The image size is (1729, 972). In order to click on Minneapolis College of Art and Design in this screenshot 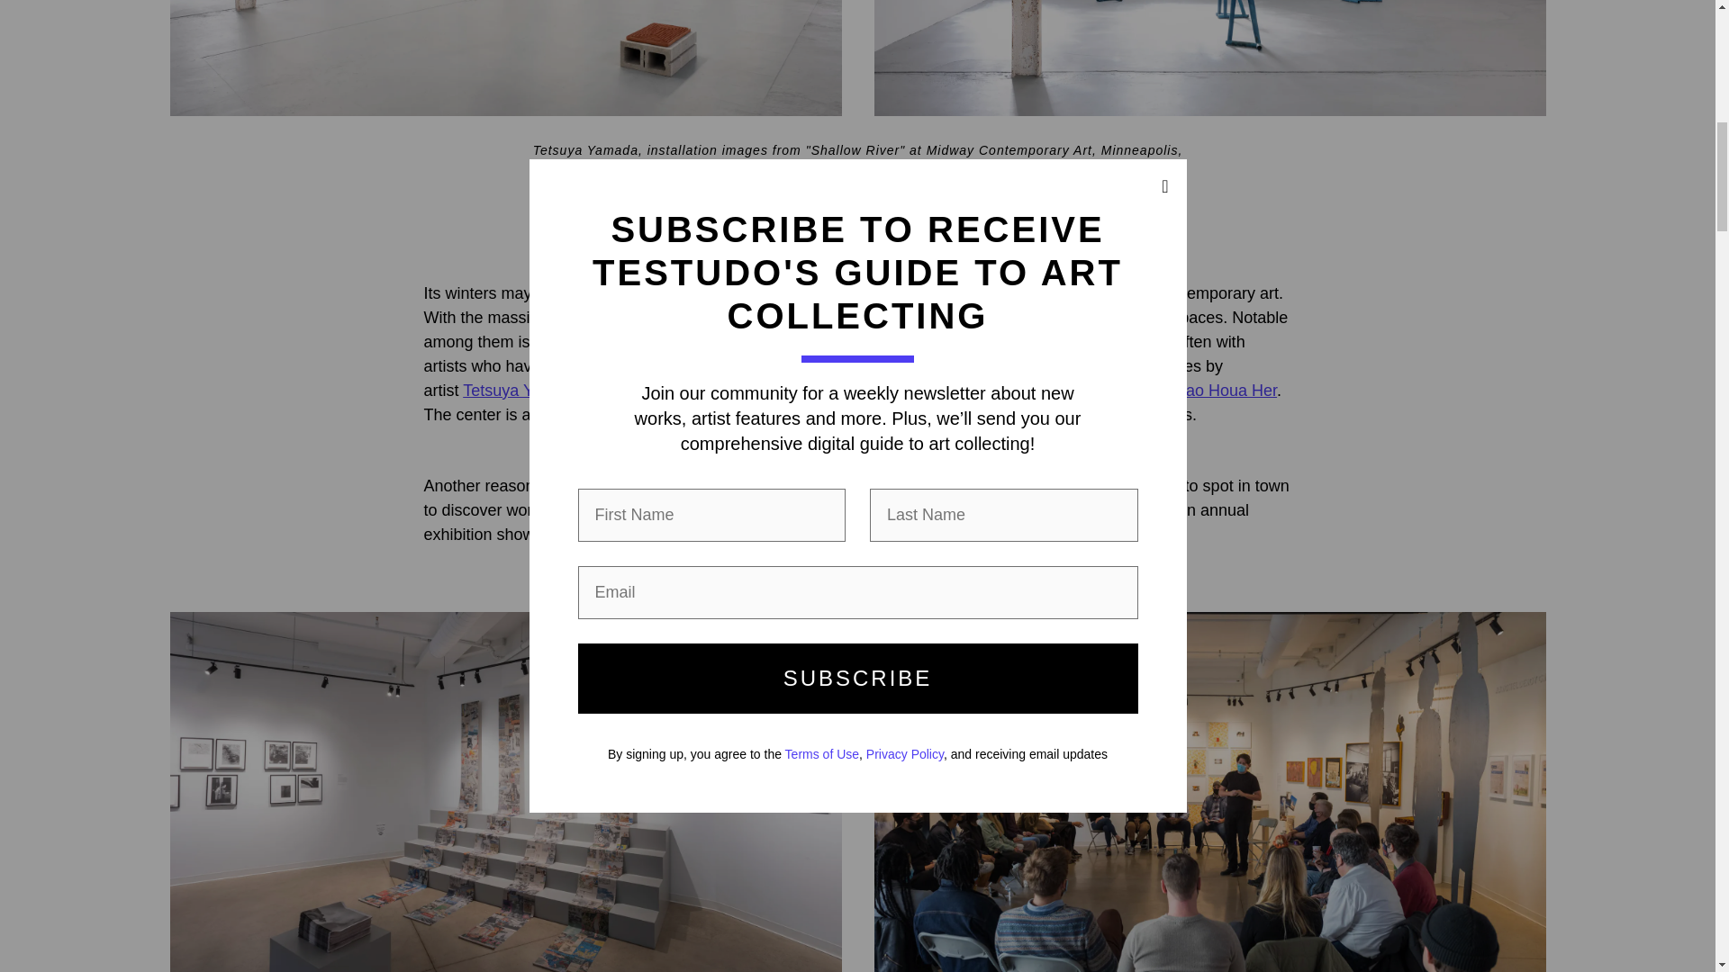, I will do `click(937, 486)`.